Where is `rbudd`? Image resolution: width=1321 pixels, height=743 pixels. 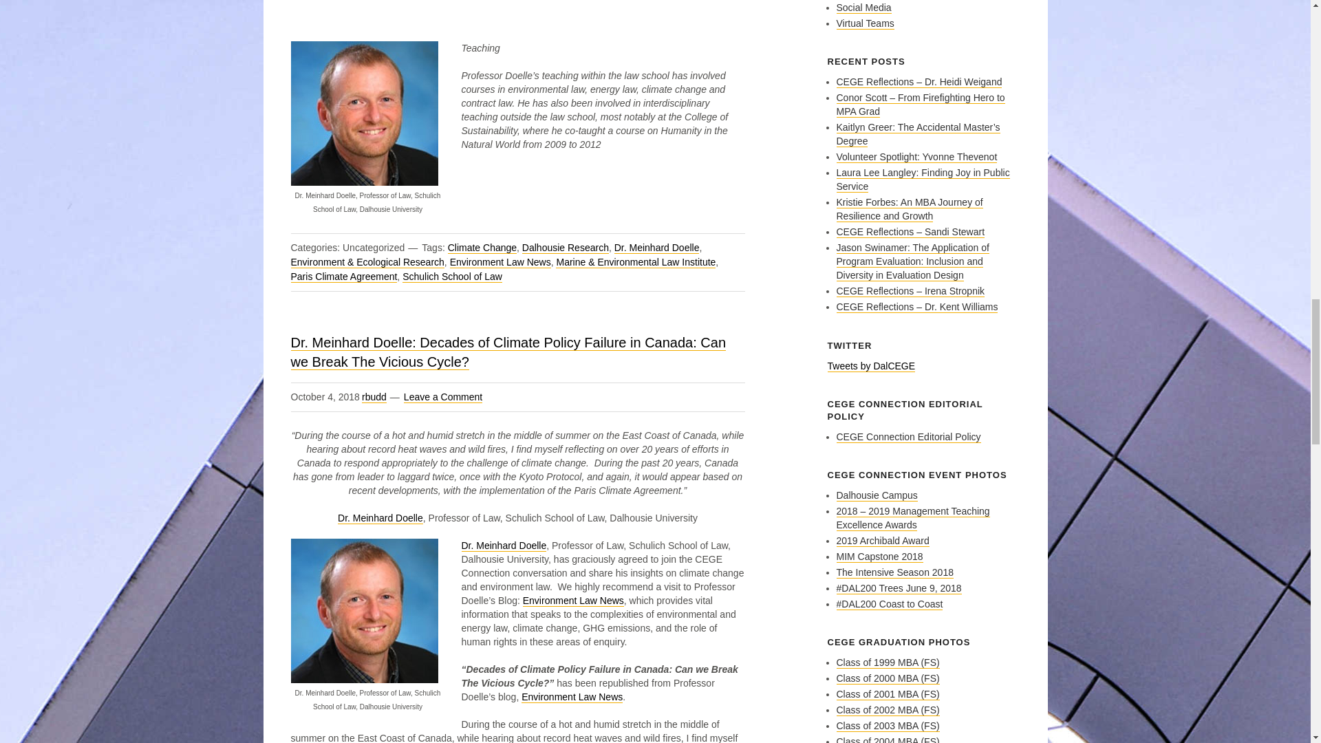 rbudd is located at coordinates (374, 398).